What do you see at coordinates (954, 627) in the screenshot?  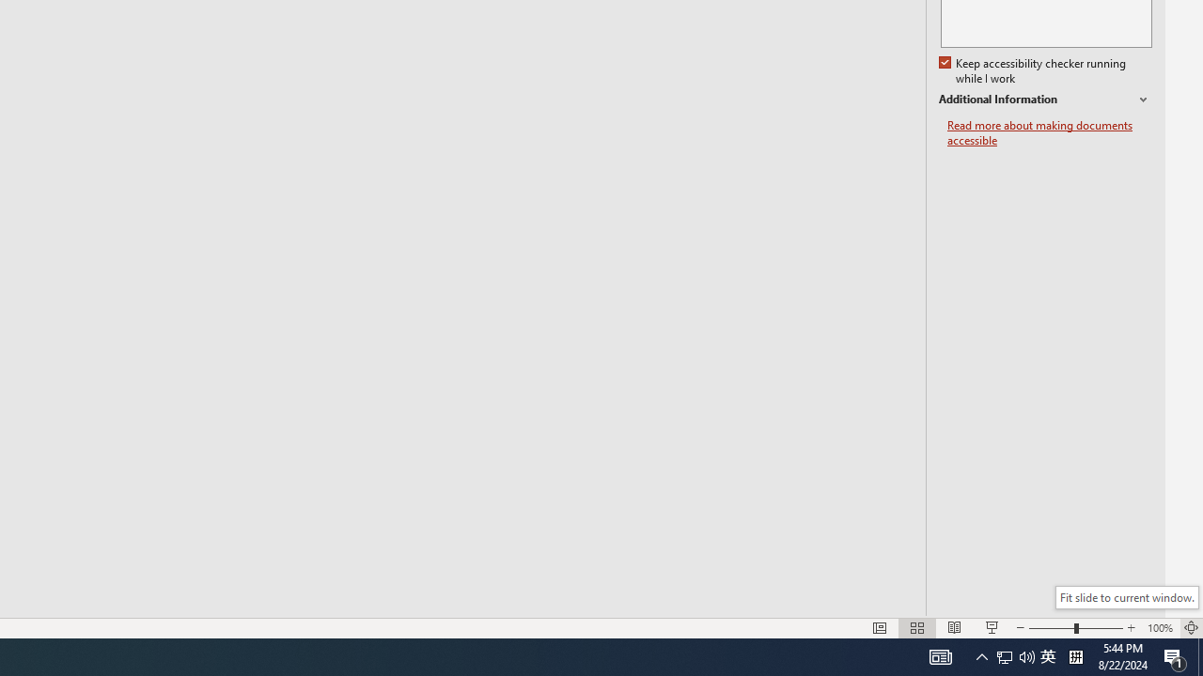 I see `Reading View` at bounding box center [954, 627].